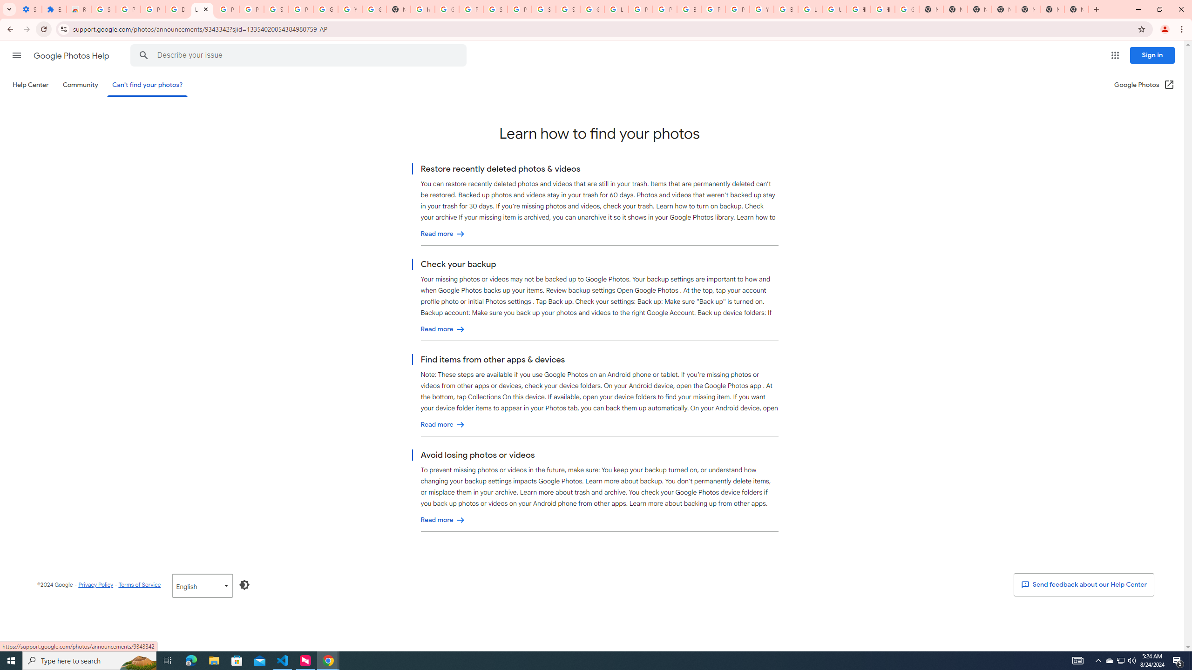 The width and height of the screenshot is (1192, 670). Describe the element at coordinates (1084, 584) in the screenshot. I see ` Send feedback about our Help Center` at that location.